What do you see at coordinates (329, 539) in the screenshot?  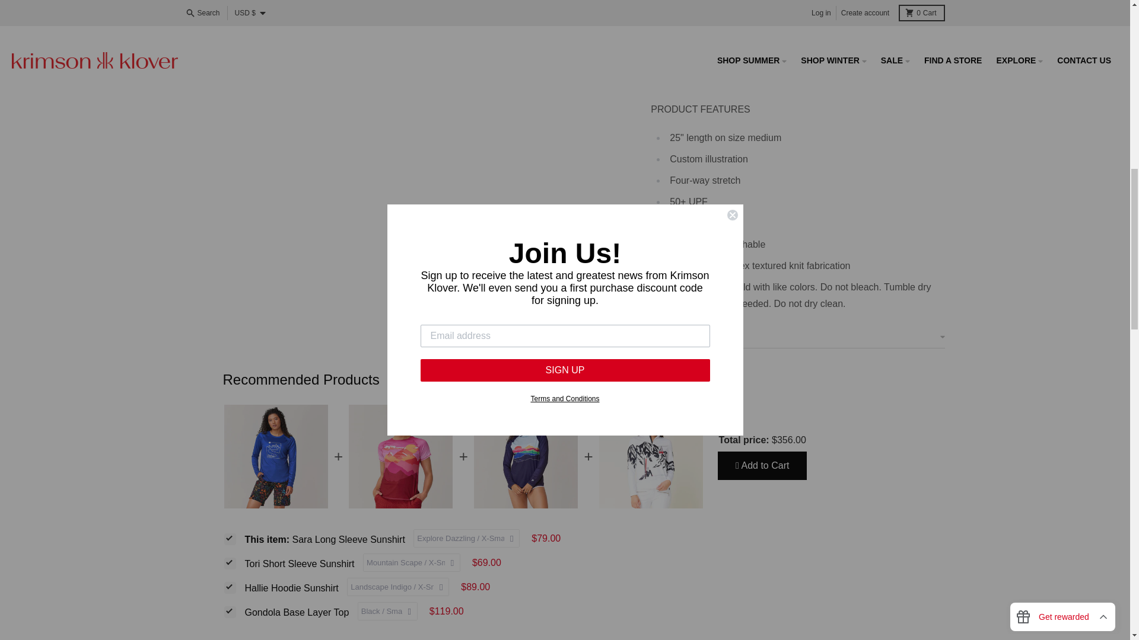 I see `Sara Long Sleeve Sunshirt` at bounding box center [329, 539].